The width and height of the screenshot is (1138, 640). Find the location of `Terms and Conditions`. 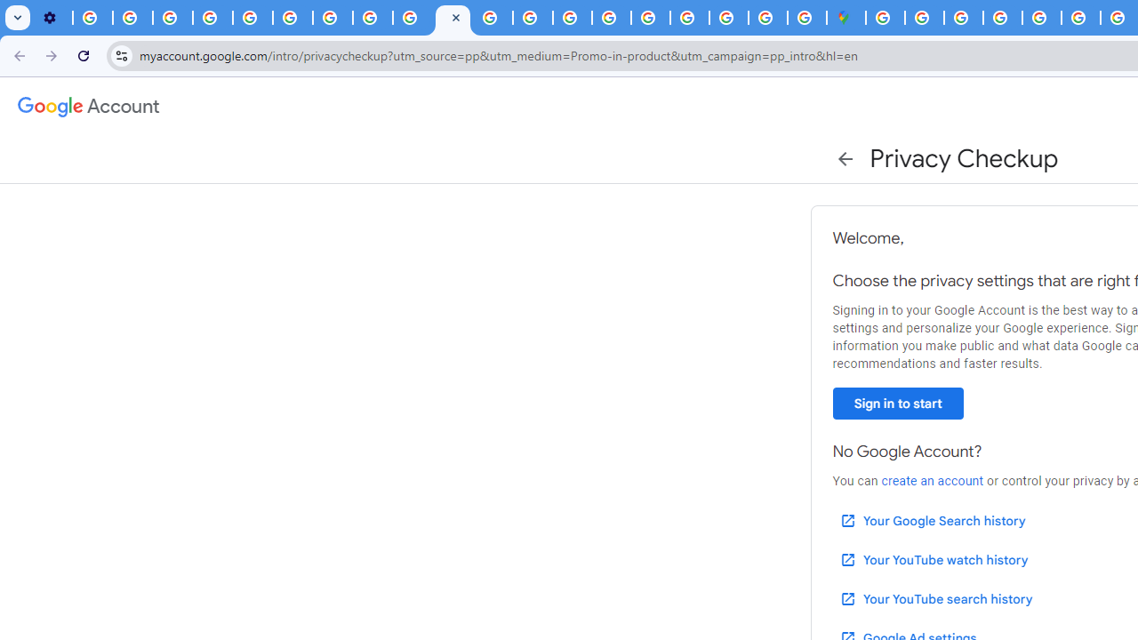

Terms and Conditions is located at coordinates (1081, 18).